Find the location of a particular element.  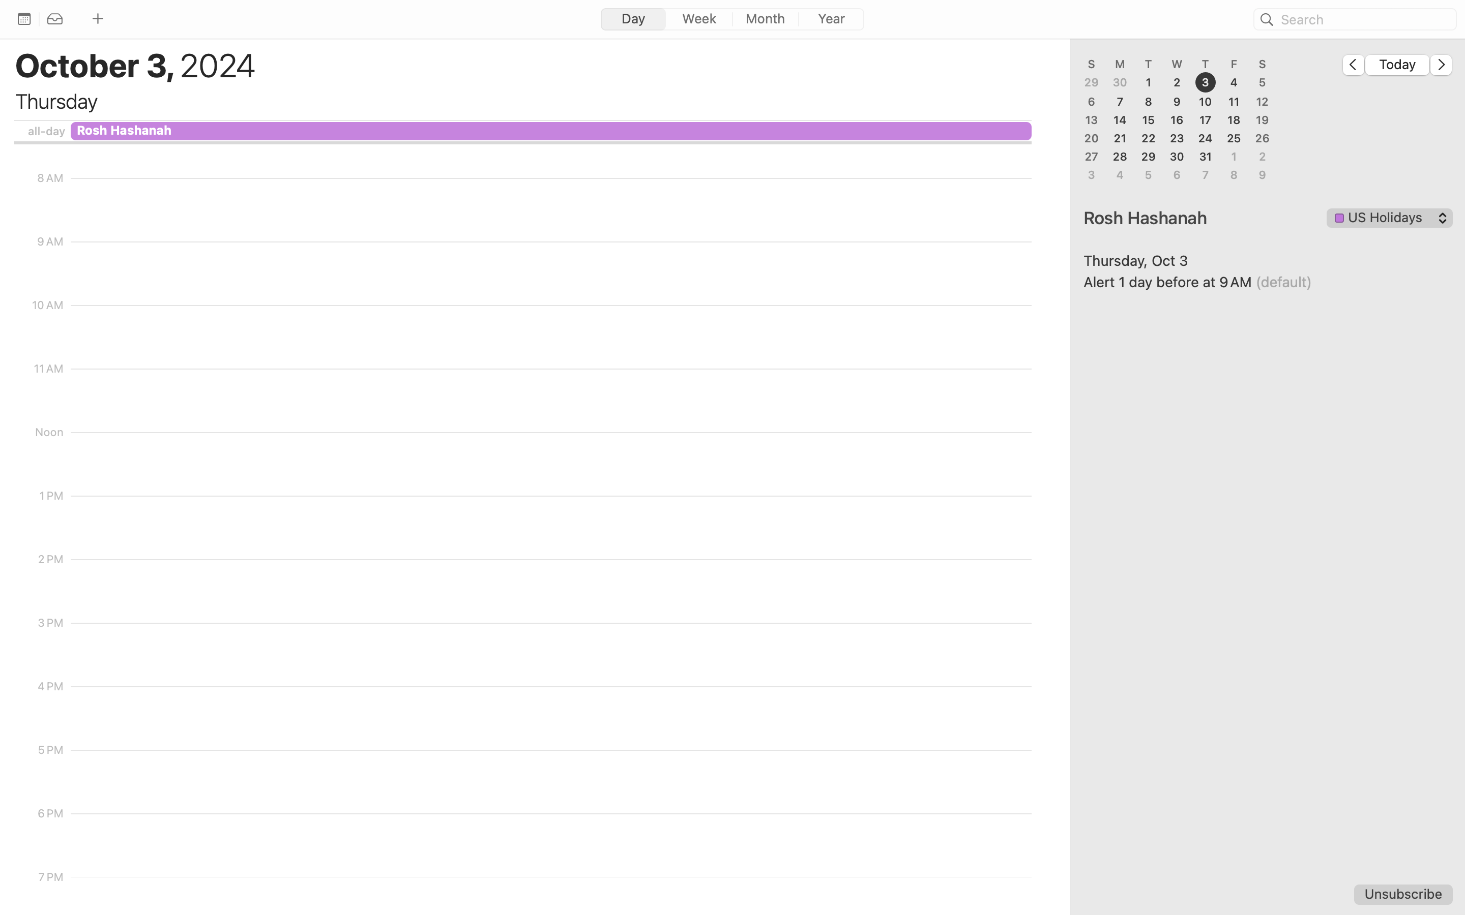

2 is located at coordinates (1177, 83).